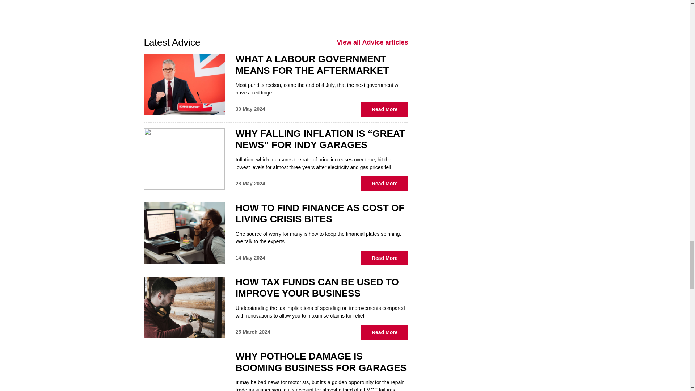 This screenshot has height=391, width=695. I want to click on Read More, so click(385, 109).